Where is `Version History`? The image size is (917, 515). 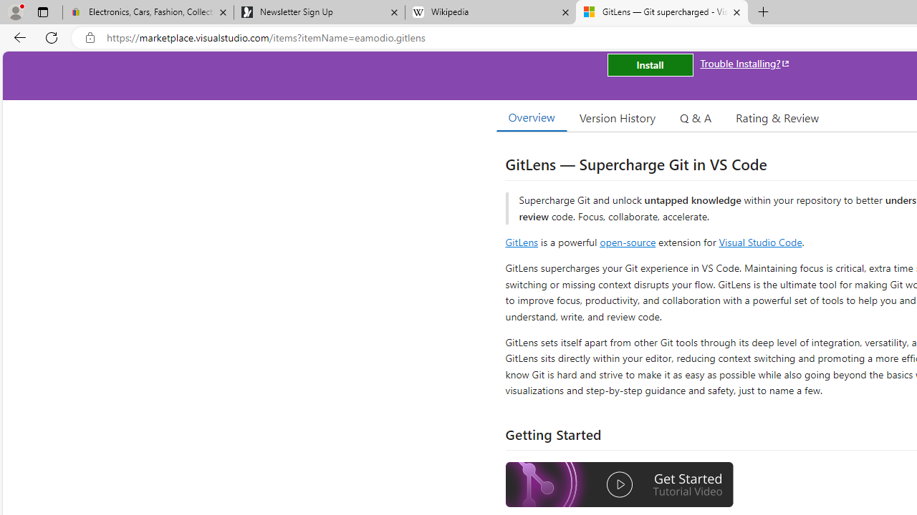 Version History is located at coordinates (618, 117).